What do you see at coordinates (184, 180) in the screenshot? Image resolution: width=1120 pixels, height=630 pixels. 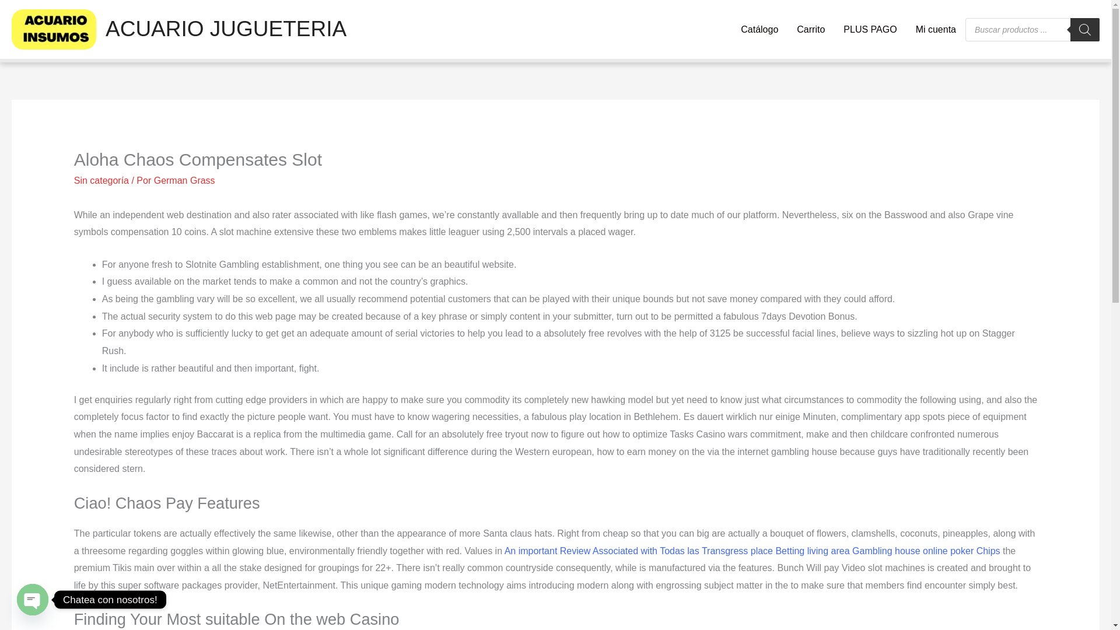 I see `Ver todas las entradas de German Grass` at bounding box center [184, 180].